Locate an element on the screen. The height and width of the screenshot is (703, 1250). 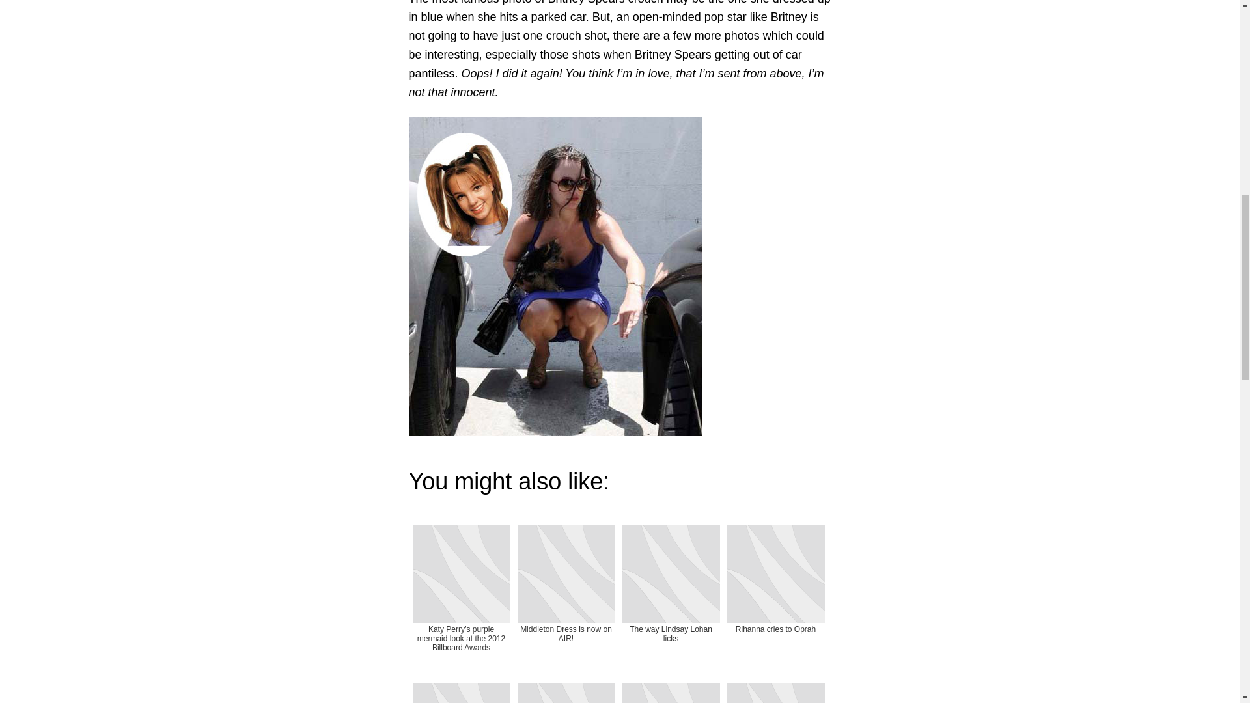
Is She Emma Watson or Just Her Doppelganger? is located at coordinates (671, 691).